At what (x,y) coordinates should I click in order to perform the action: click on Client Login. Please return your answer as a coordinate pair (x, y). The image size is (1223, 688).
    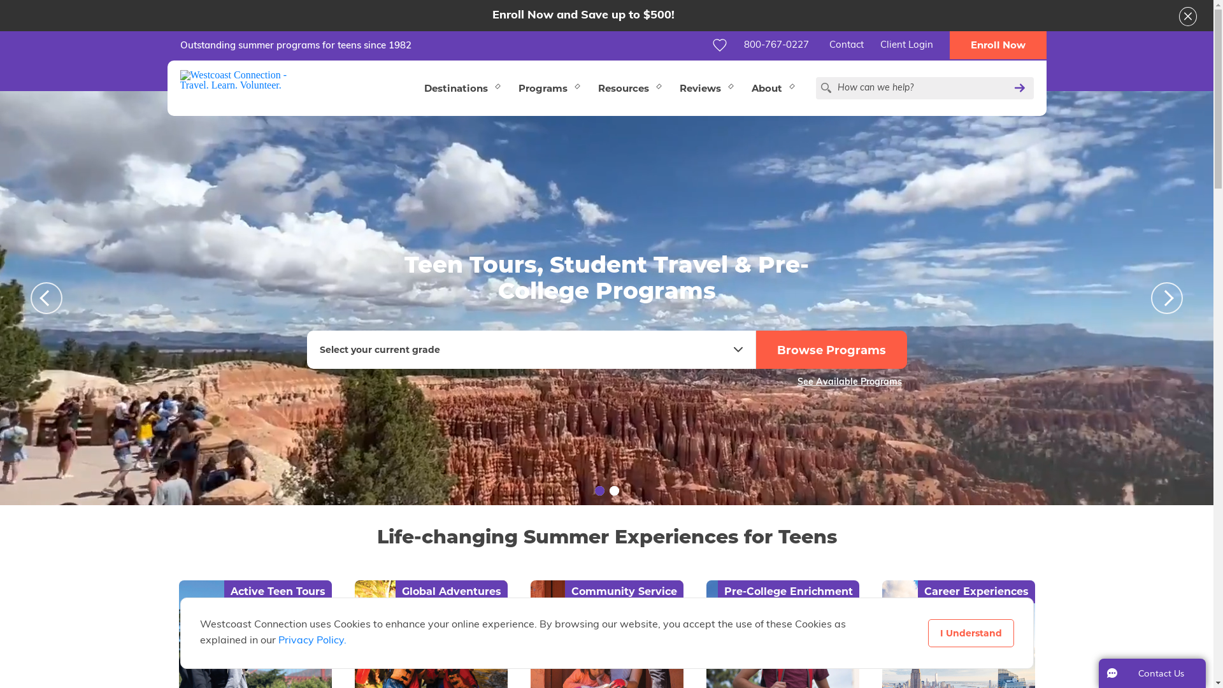
    Looking at the image, I should click on (906, 45).